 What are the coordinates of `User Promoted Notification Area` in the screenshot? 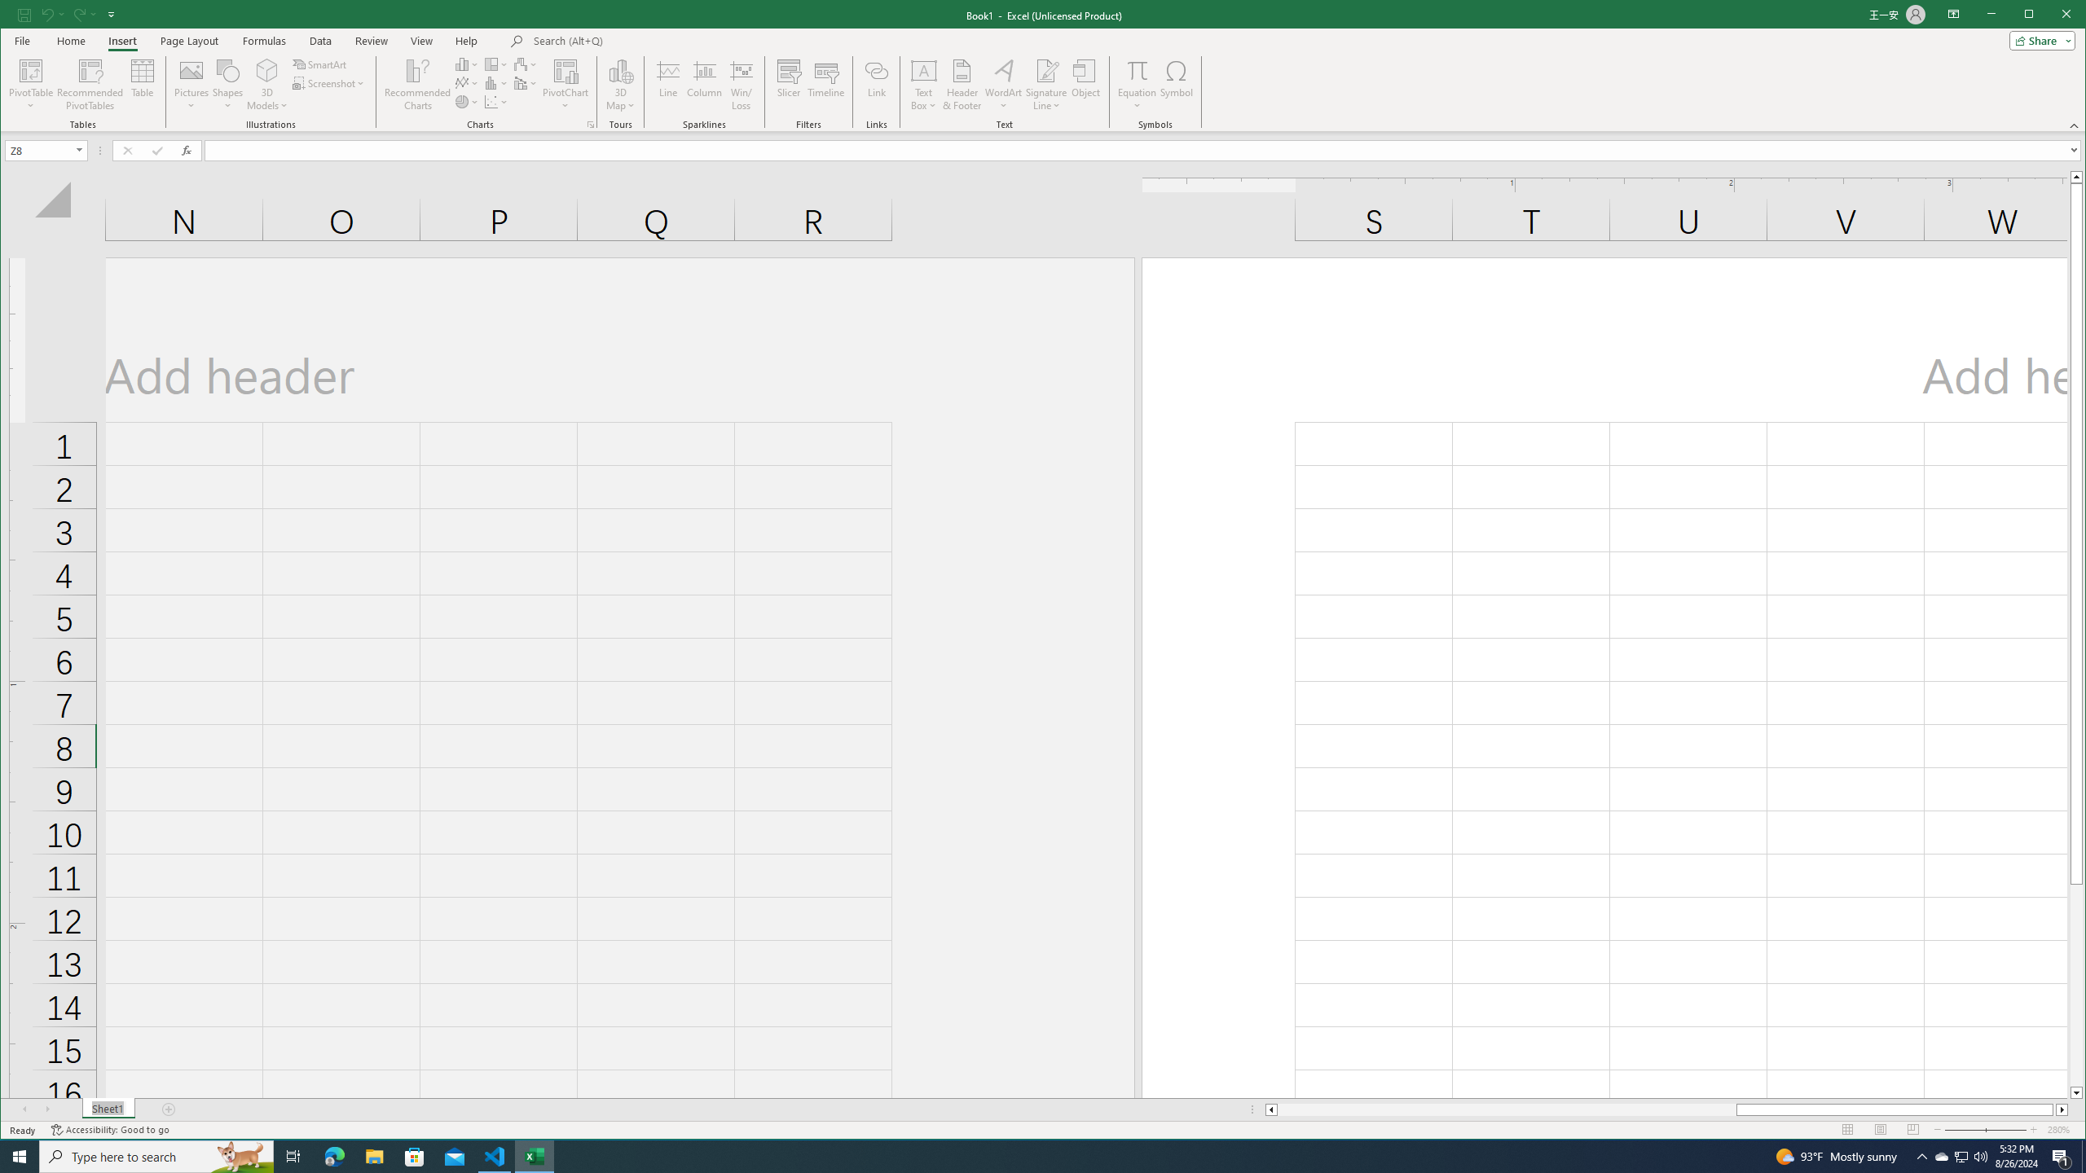 It's located at (1961, 1157).